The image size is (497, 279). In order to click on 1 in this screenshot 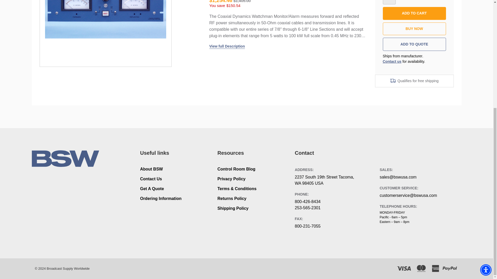, I will do `click(389, 2)`.